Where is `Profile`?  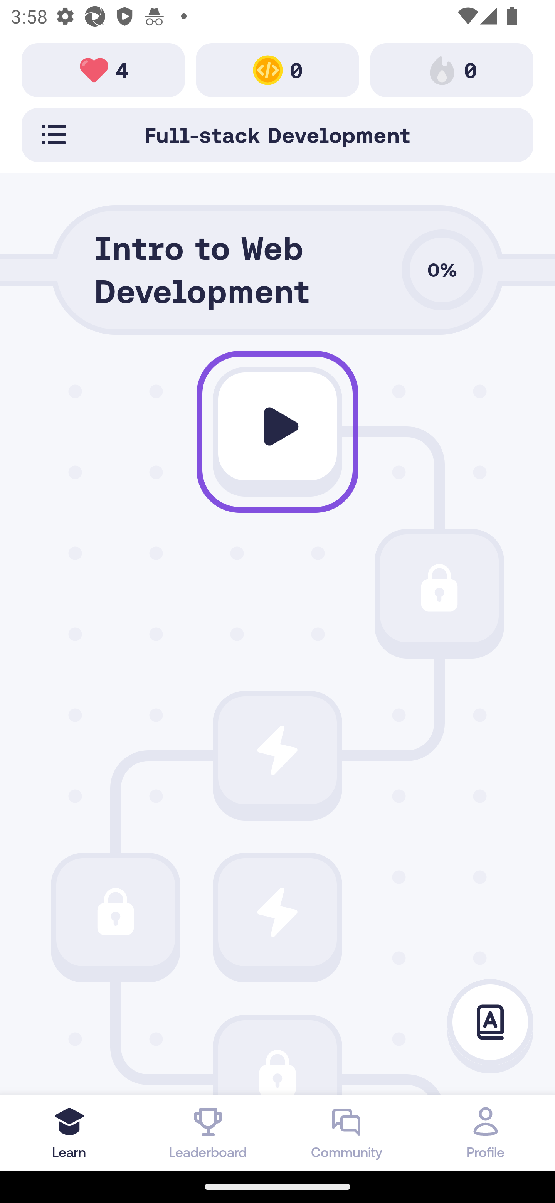
Profile is located at coordinates (486, 1132).